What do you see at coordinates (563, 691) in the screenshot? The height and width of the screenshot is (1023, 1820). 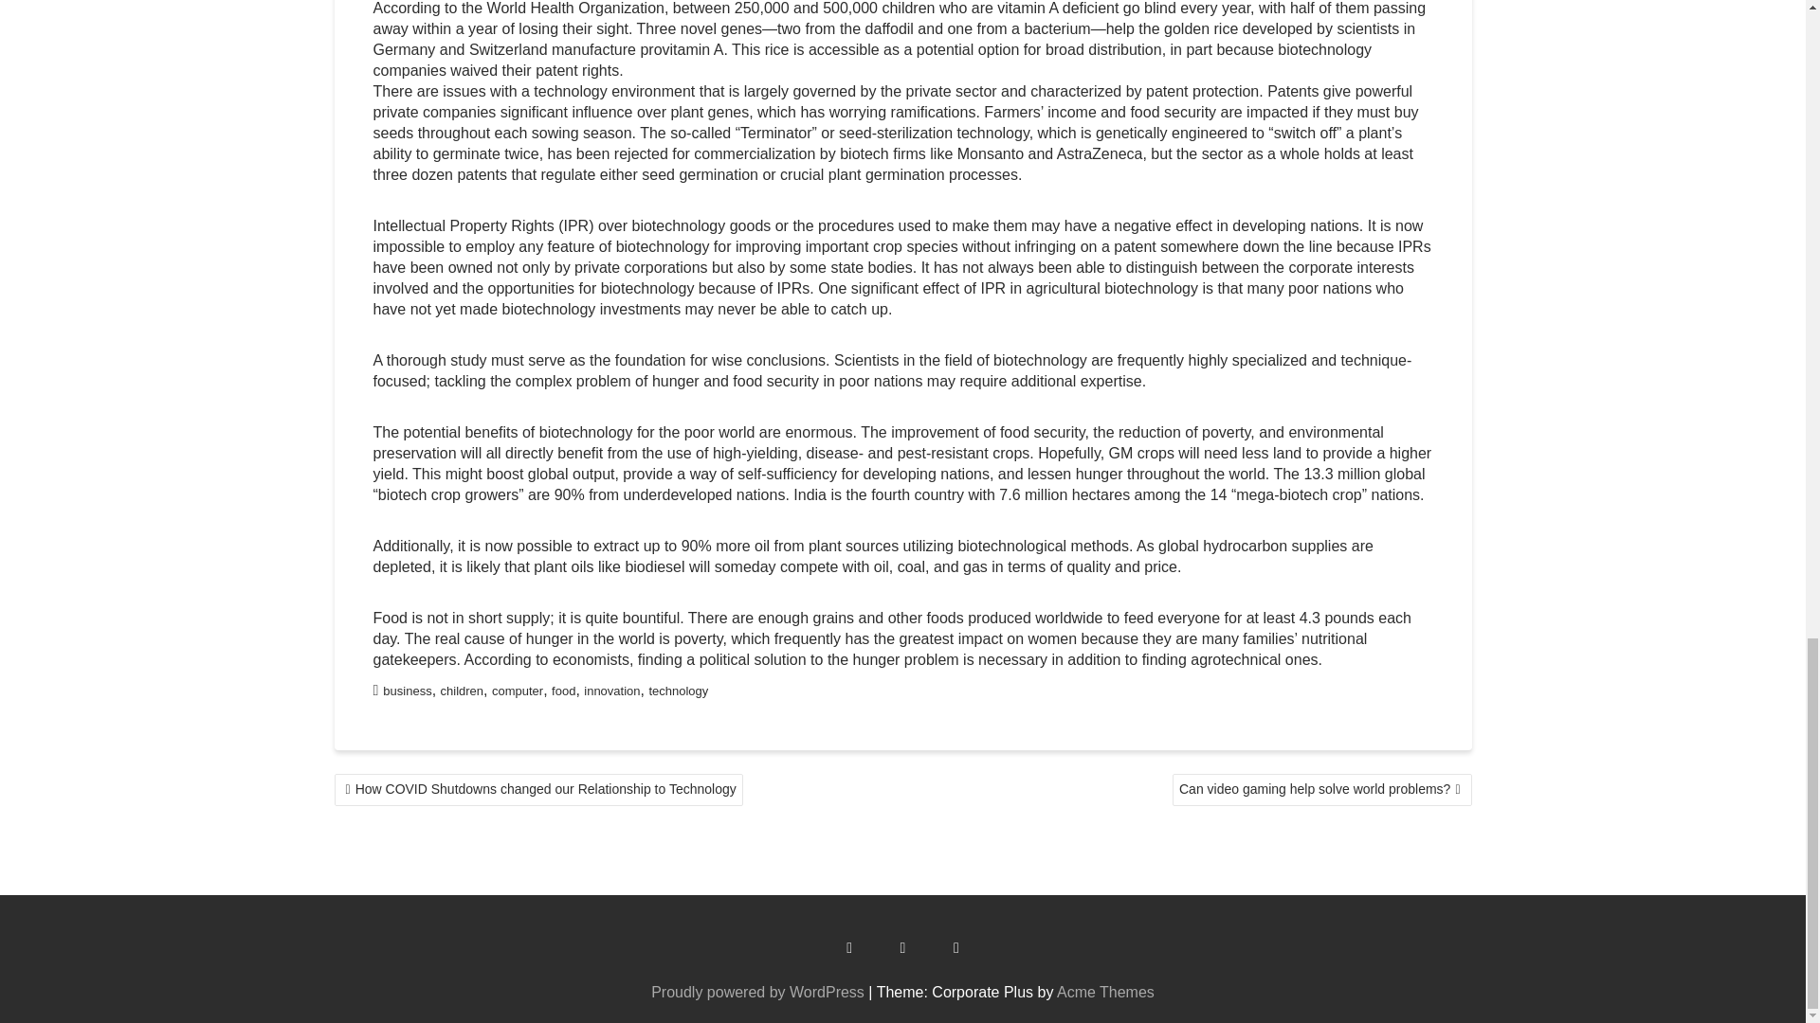 I see `food` at bounding box center [563, 691].